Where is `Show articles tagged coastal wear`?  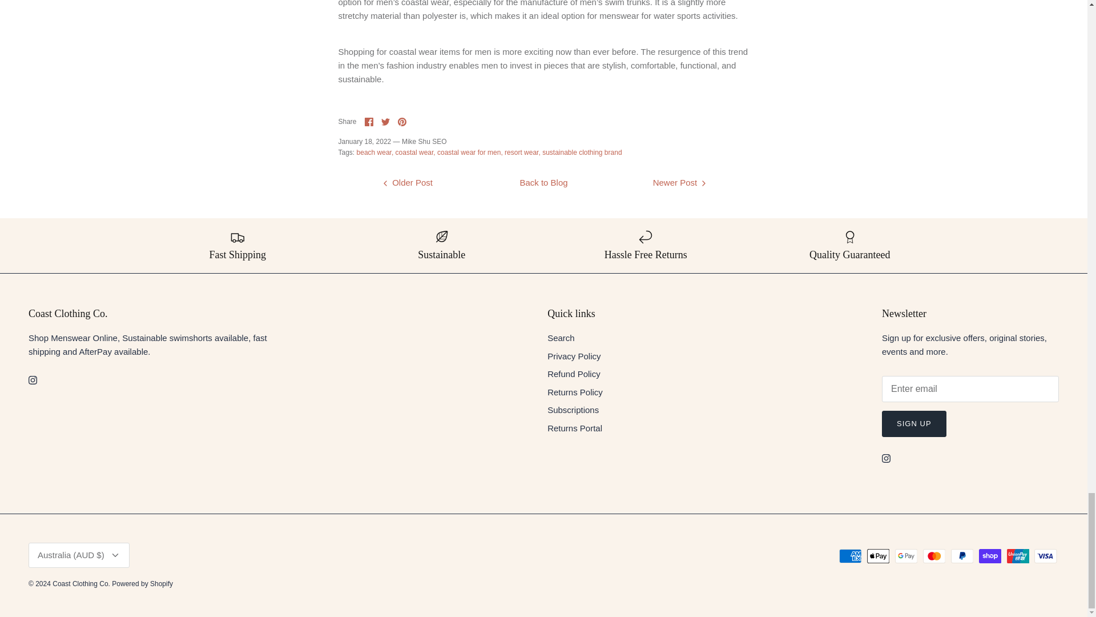 Show articles tagged coastal wear is located at coordinates (416, 153).